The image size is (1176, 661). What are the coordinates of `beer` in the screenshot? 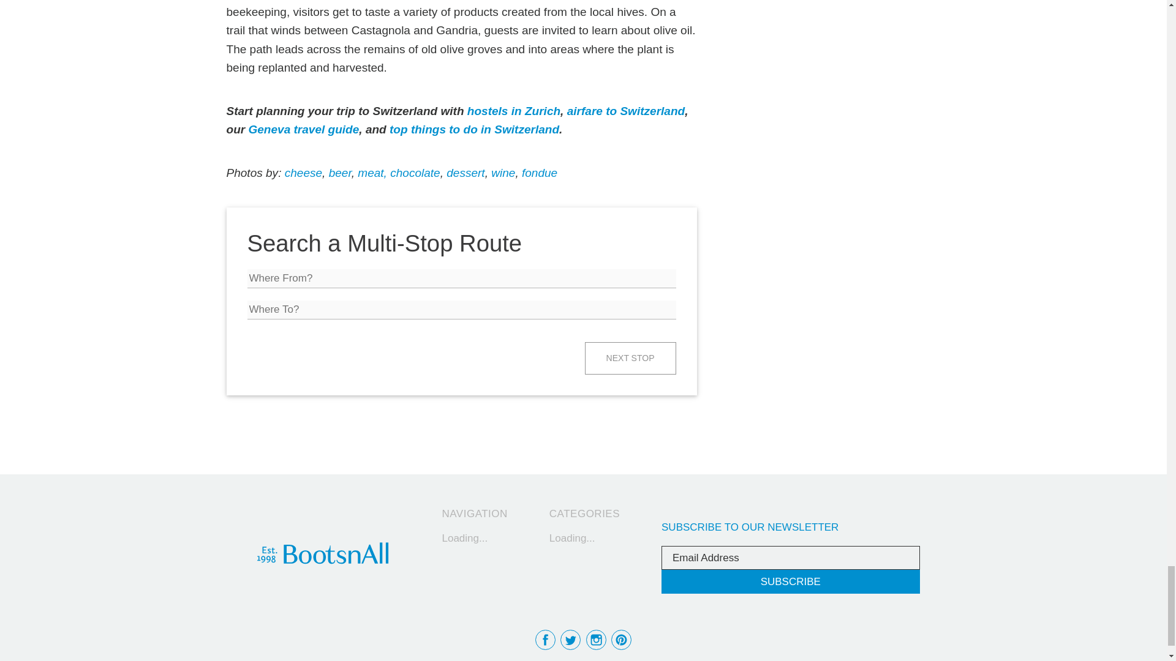 It's located at (341, 173).